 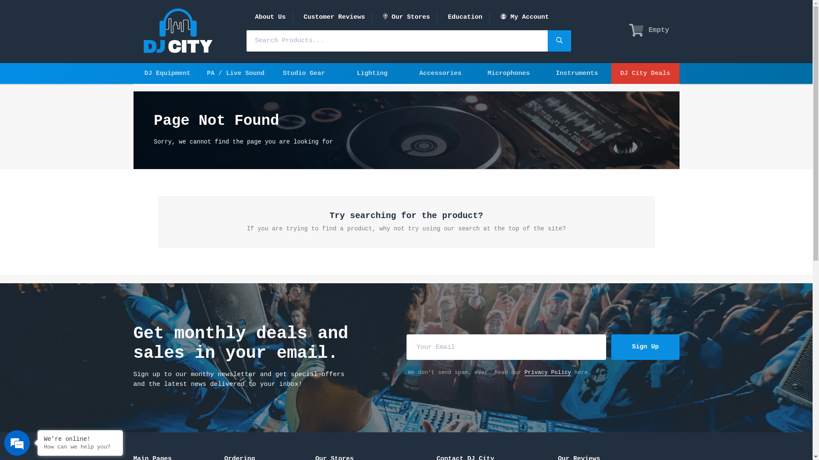 I want to click on Microphones, so click(x=508, y=73).